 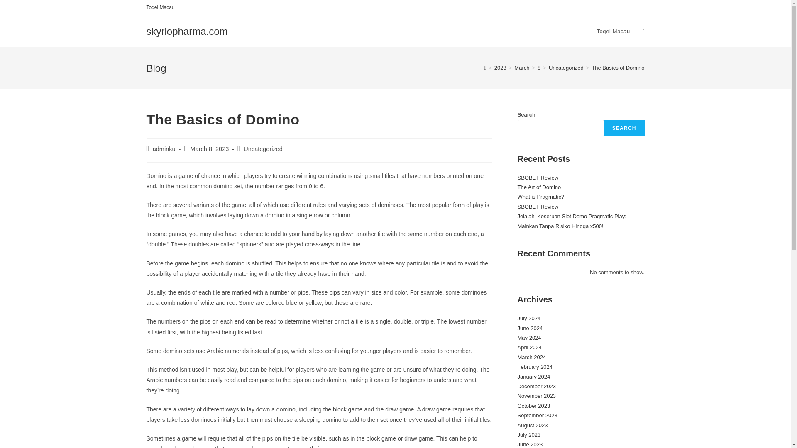 What do you see at coordinates (263, 149) in the screenshot?
I see `Uncategorized` at bounding box center [263, 149].